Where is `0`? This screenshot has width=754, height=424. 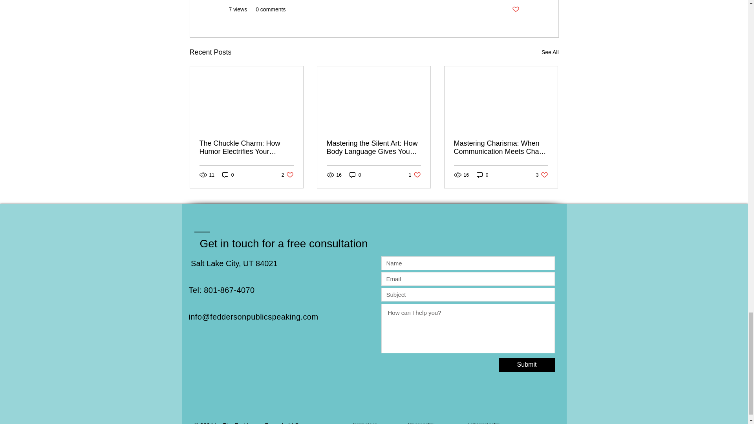
0 is located at coordinates (526, 365).